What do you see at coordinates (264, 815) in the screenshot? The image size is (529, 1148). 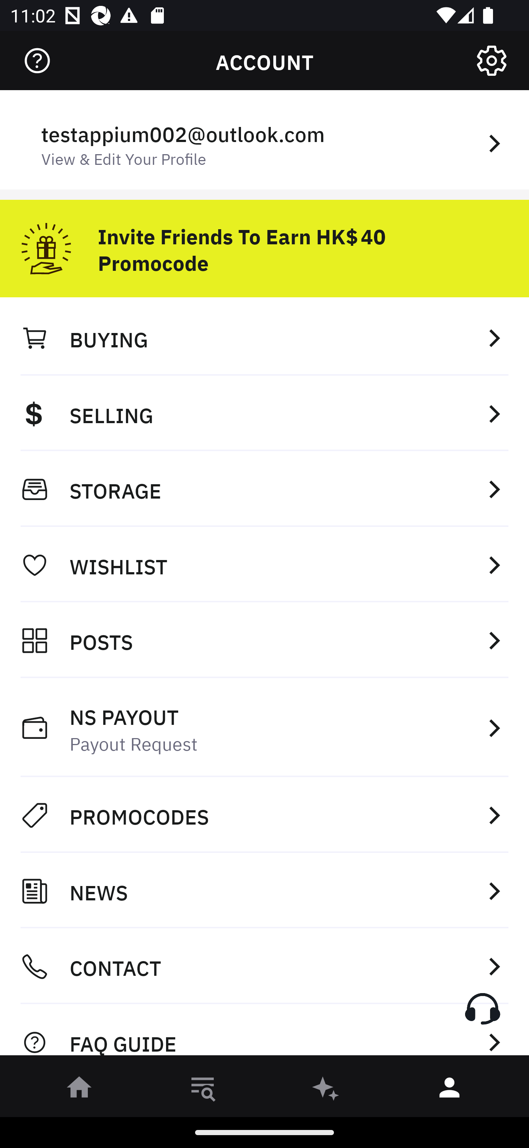 I see ` PROMOCODES ` at bounding box center [264, 815].